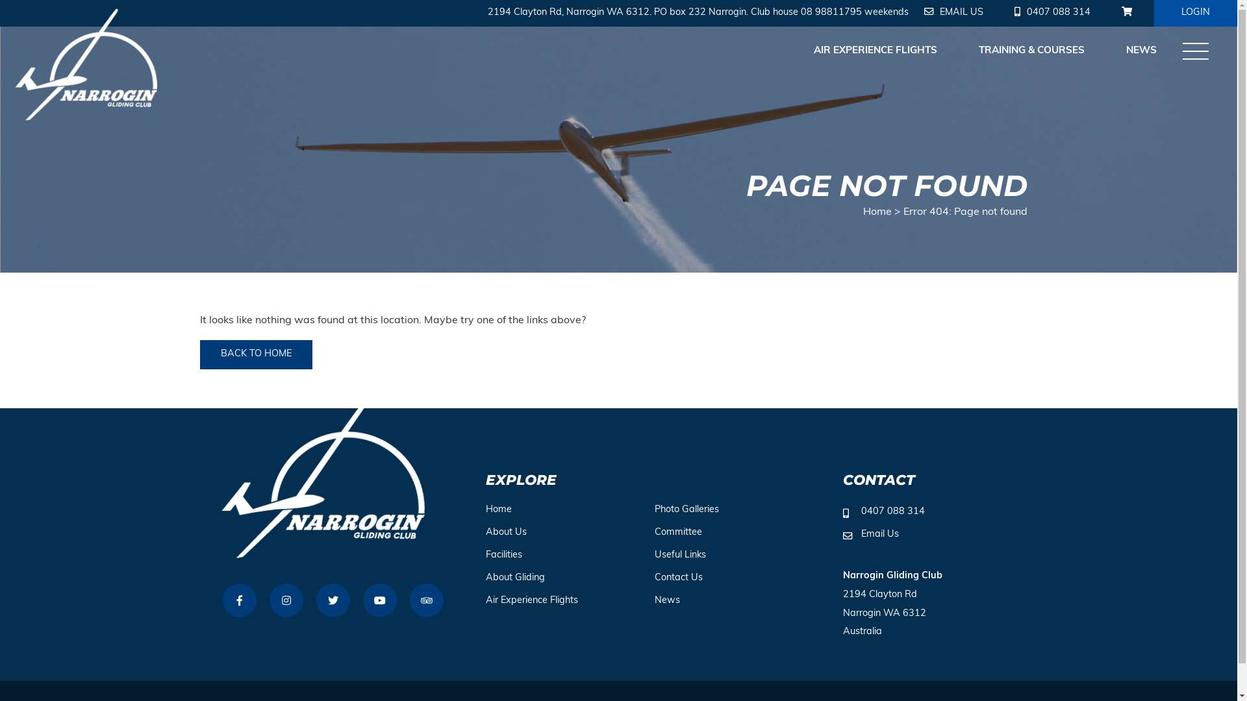 The width and height of the screenshot is (1247, 701). Describe the element at coordinates (507, 532) in the screenshot. I see `About Us` at that location.